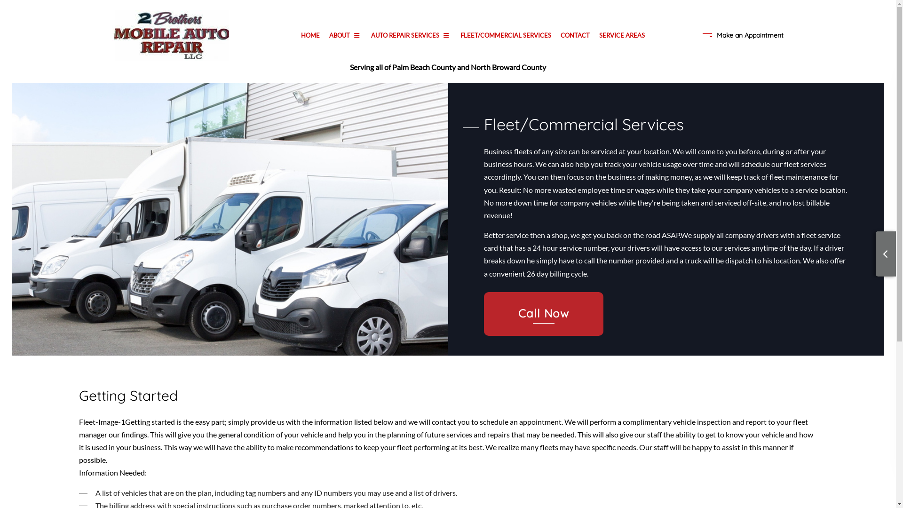  Describe the element at coordinates (465, 68) in the screenshot. I see `AUTO AIR CONDITIONING` at that location.